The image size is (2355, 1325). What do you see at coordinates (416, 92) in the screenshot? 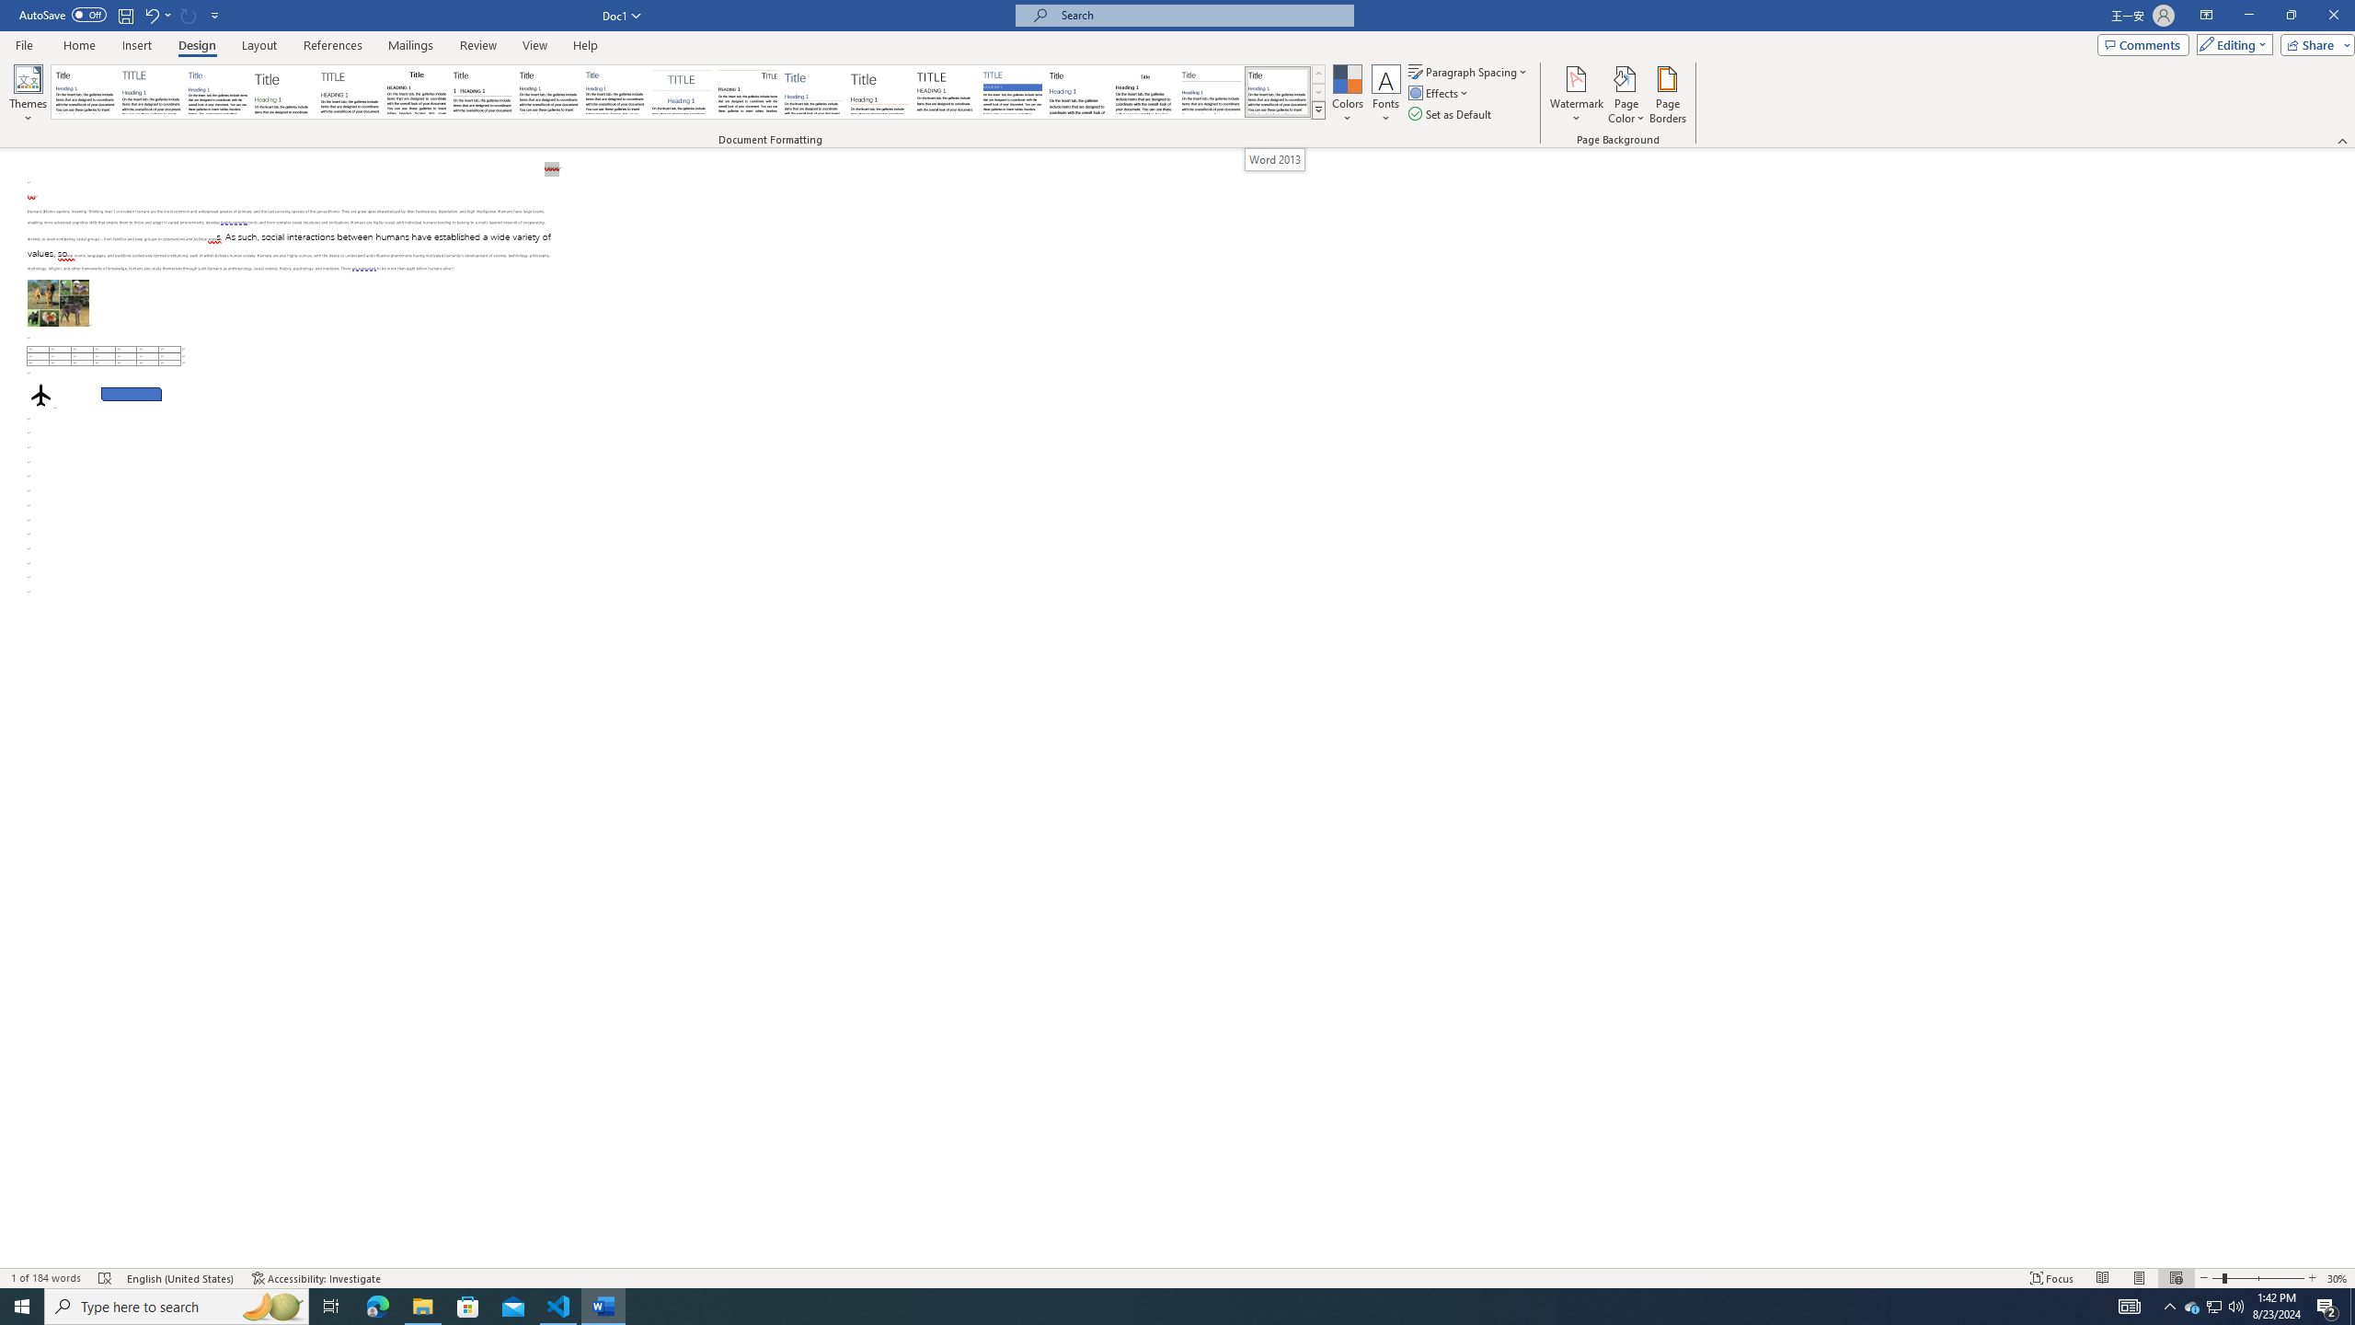
I see `Black & White (Classic)` at bounding box center [416, 92].